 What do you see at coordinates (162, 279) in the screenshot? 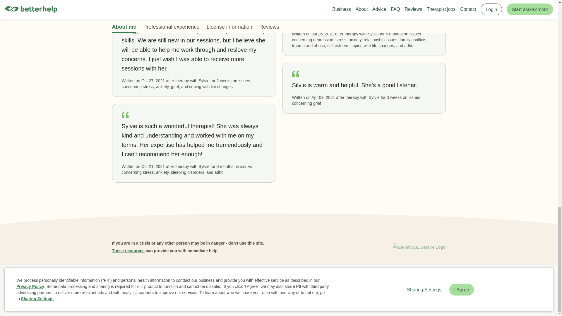
I see `About` at bounding box center [162, 279].